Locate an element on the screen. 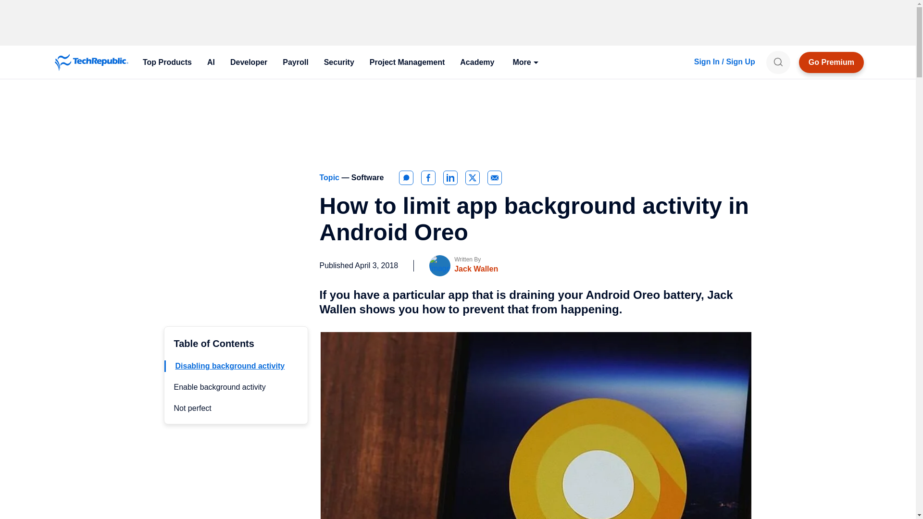 This screenshot has height=519, width=923. Not perfect is located at coordinates (192, 408).